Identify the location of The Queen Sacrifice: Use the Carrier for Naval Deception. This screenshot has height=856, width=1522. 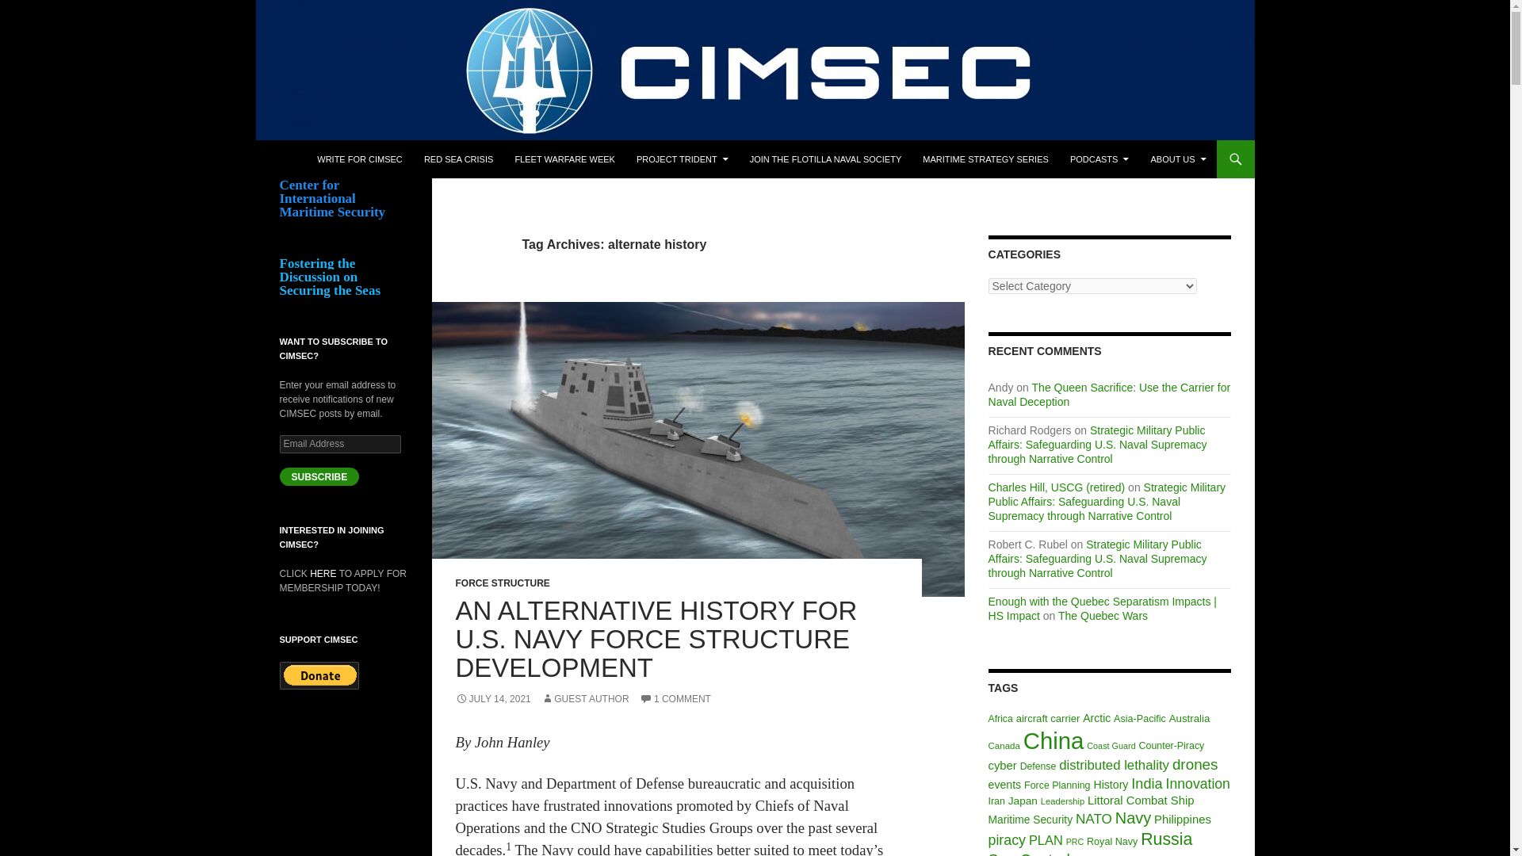
(1110, 395).